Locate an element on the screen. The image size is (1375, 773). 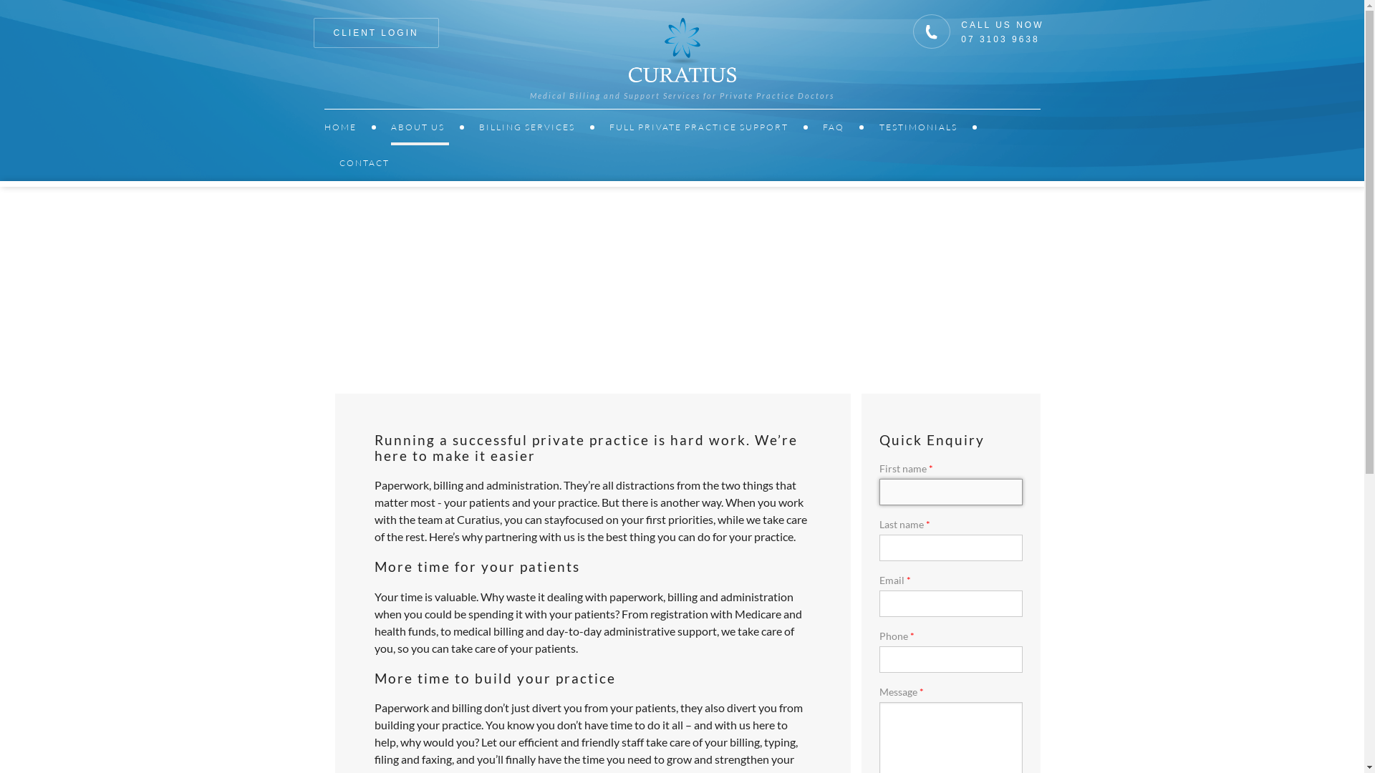
Skip to main content is located at coordinates (50, 0).